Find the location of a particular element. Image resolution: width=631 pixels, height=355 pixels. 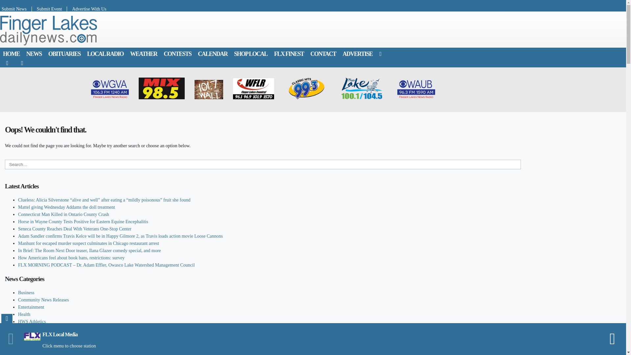

Submit News is located at coordinates (16, 9).